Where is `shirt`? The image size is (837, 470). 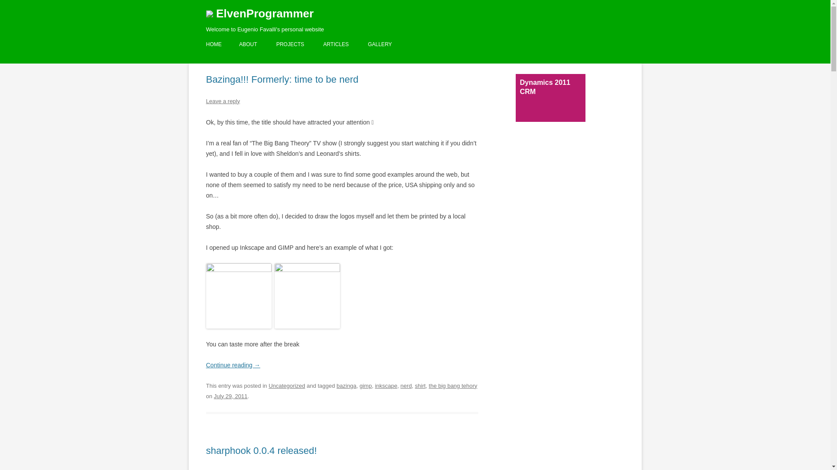 shirt is located at coordinates (420, 386).